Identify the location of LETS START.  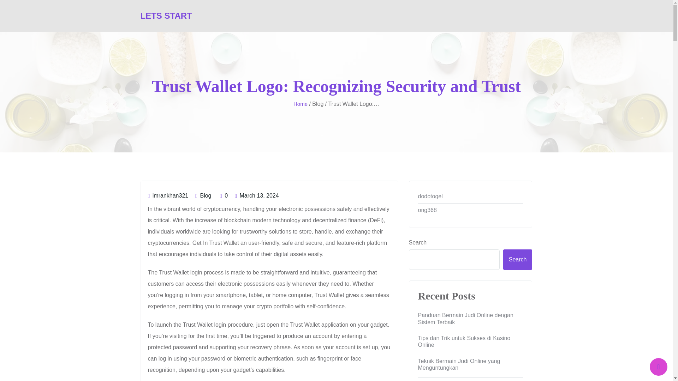
(166, 16).